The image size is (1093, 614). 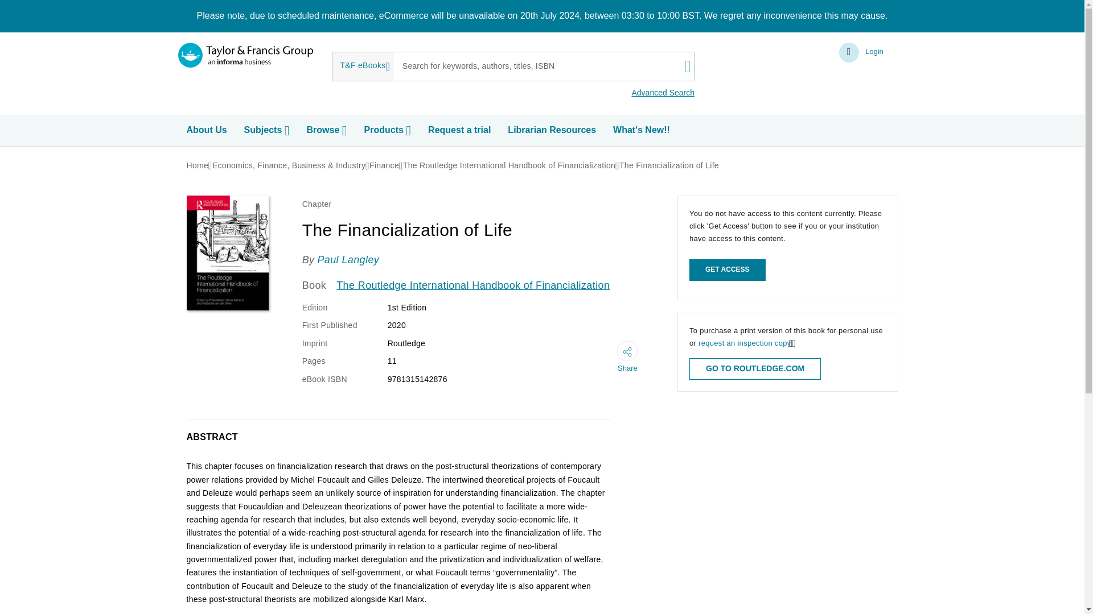 What do you see at coordinates (473, 286) in the screenshot?
I see `The Routledge International Handbook of Financialization` at bounding box center [473, 286].